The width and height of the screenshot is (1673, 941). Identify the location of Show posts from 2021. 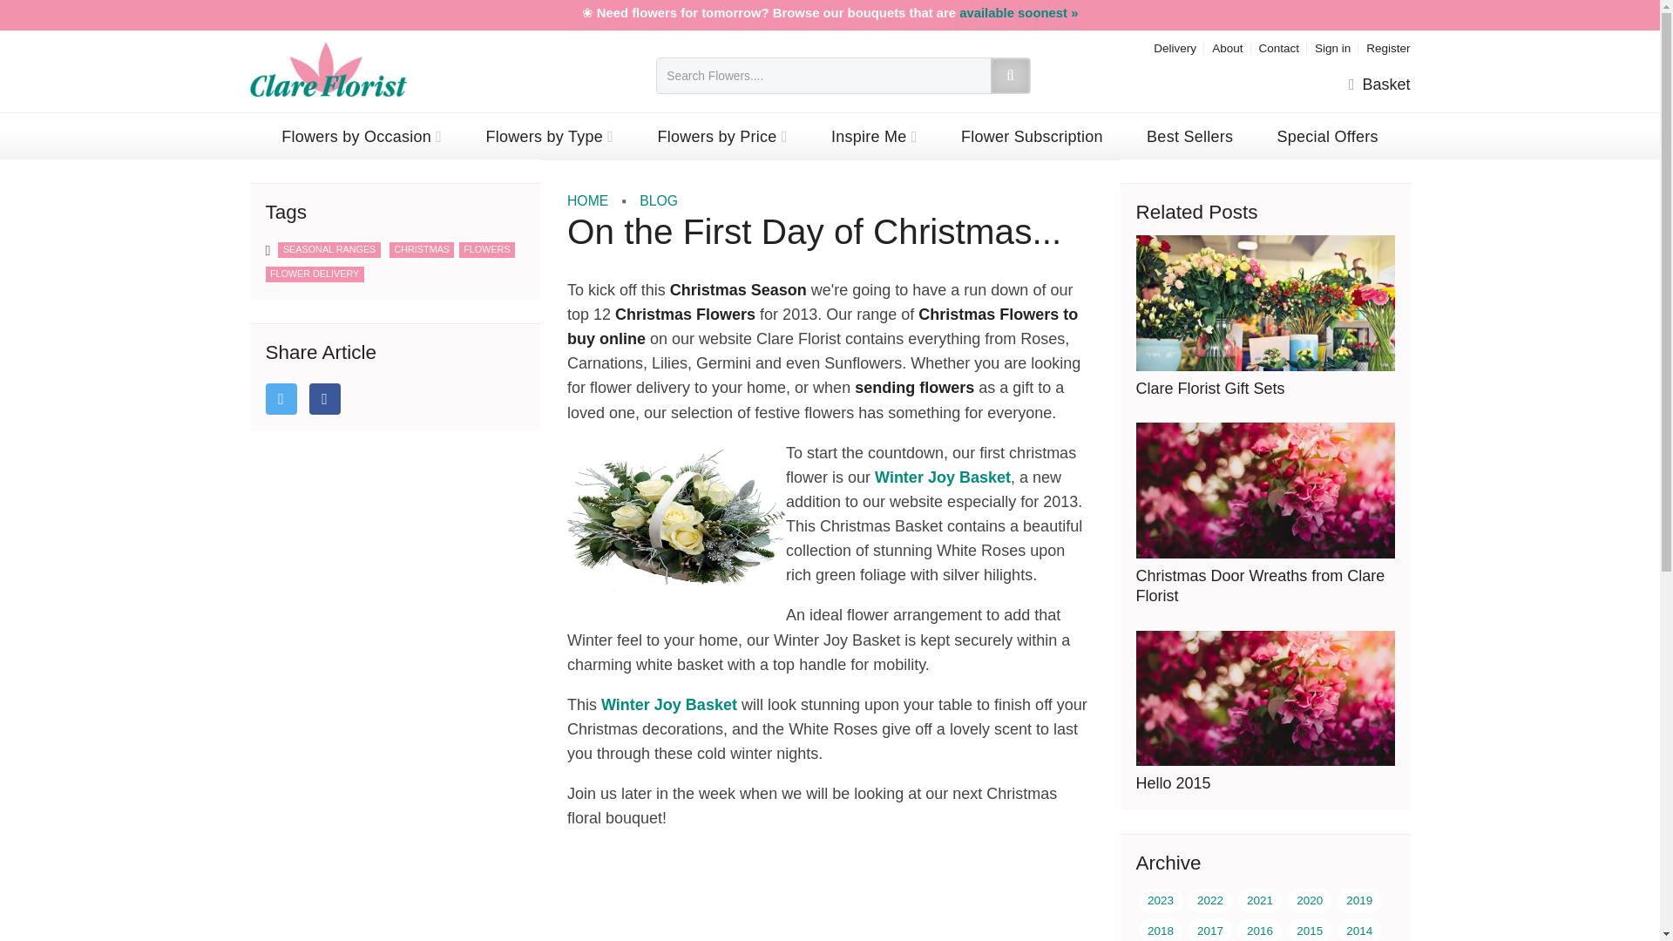
(1259, 900).